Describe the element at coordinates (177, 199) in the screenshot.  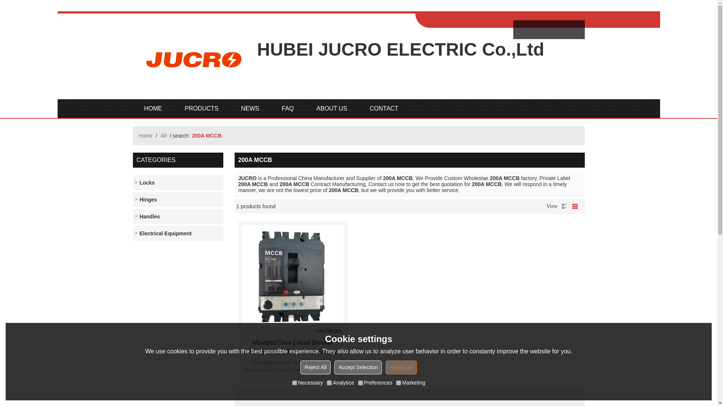
I see `Hinges` at that location.